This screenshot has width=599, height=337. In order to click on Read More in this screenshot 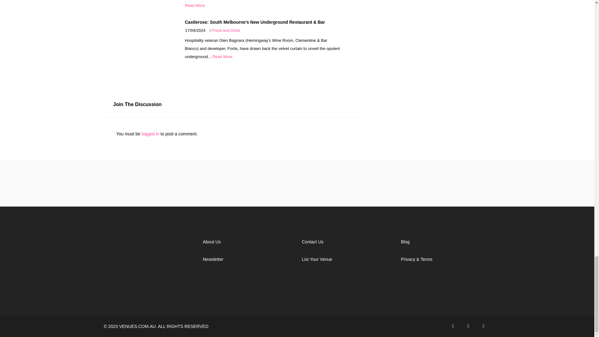, I will do `click(195, 5)`.